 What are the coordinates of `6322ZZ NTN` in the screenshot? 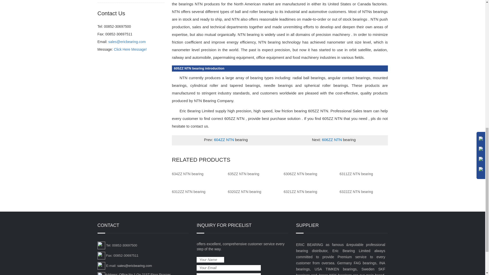 It's located at (356, 192).